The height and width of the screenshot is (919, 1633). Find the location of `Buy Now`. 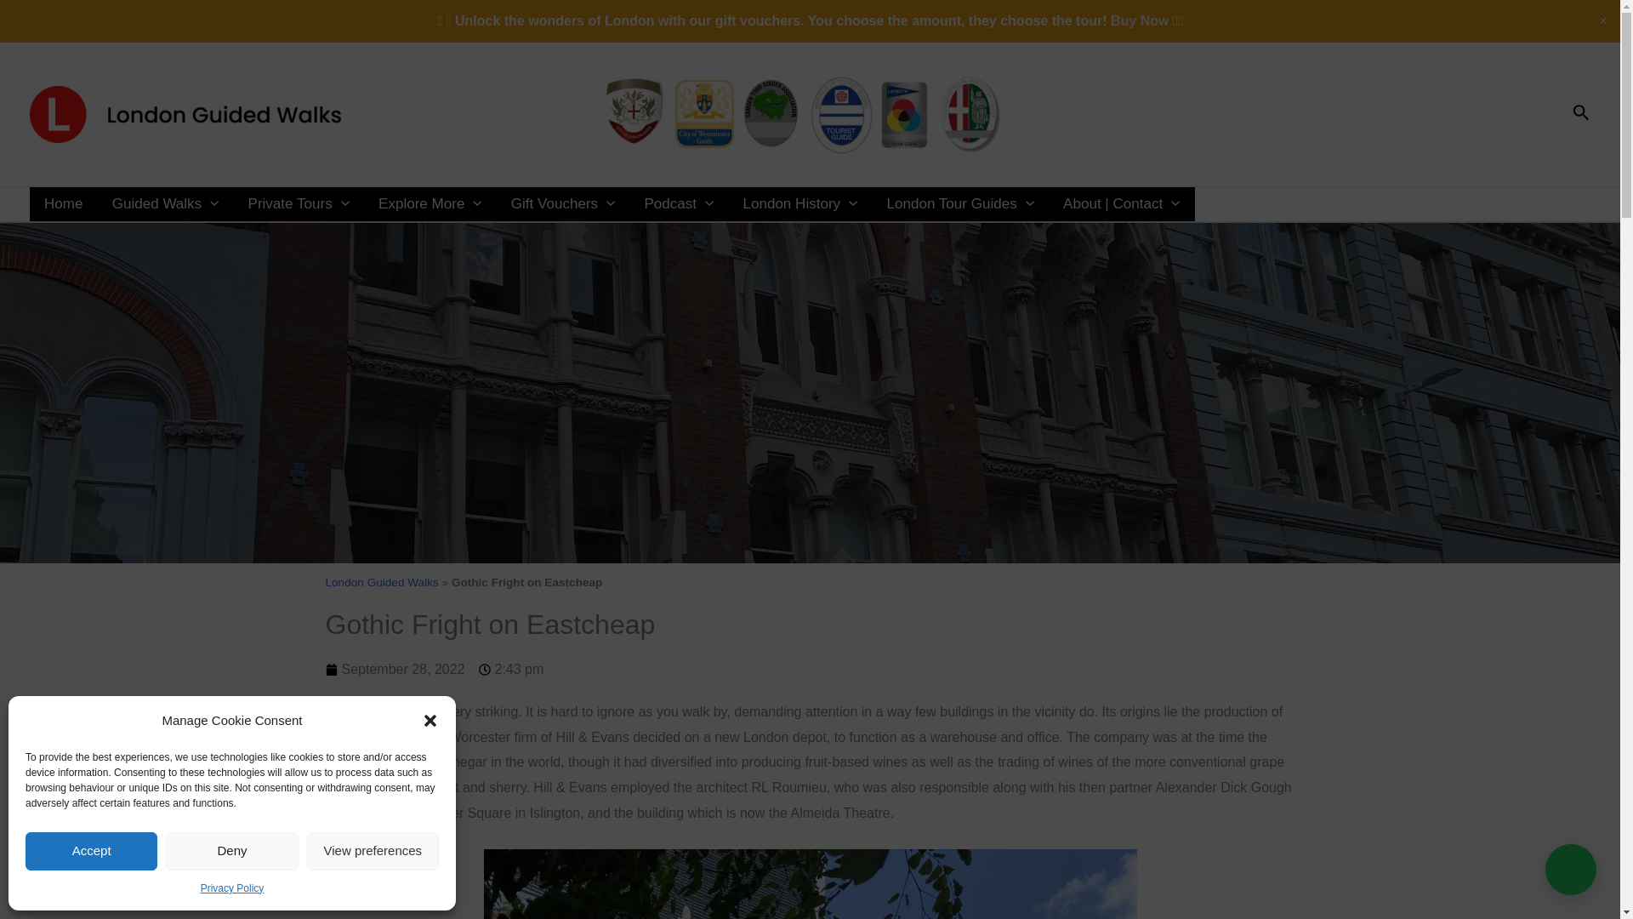

Buy Now is located at coordinates (1140, 20).